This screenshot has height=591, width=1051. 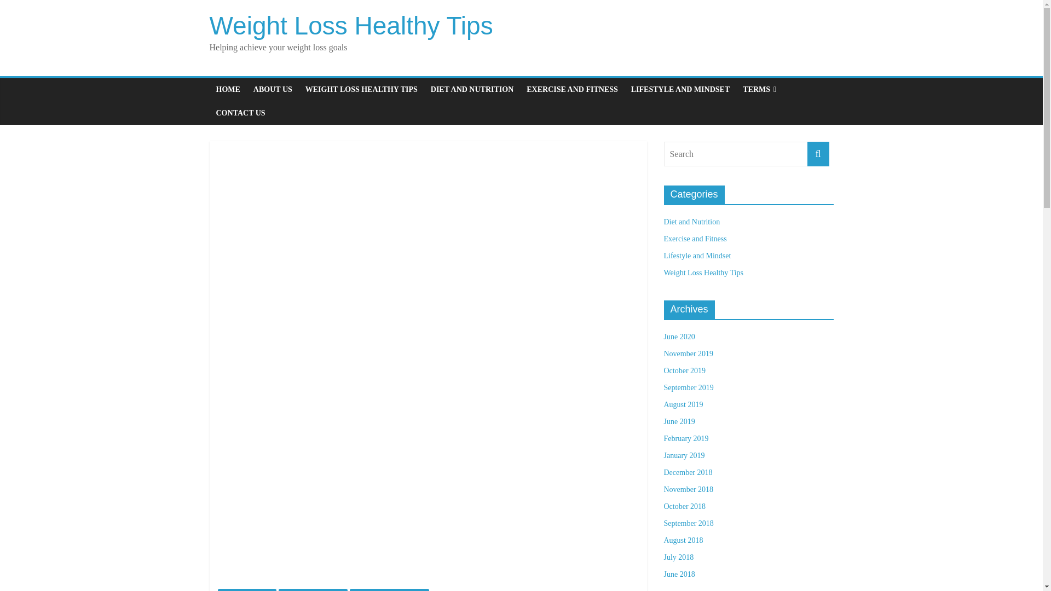 What do you see at coordinates (684, 370) in the screenshot?
I see `October 2019` at bounding box center [684, 370].